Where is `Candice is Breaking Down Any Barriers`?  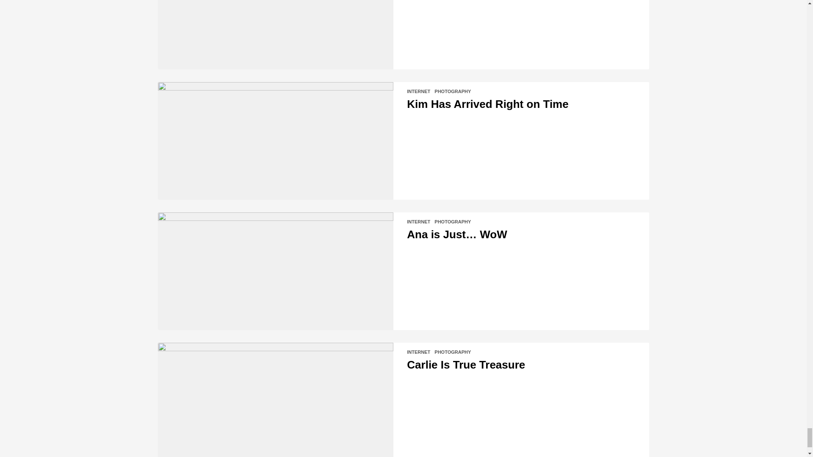 Candice is Breaking Down Any Barriers is located at coordinates (275, 35).